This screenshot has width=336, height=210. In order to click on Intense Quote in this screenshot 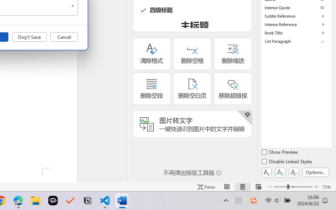, I will do `click(297, 7)`.